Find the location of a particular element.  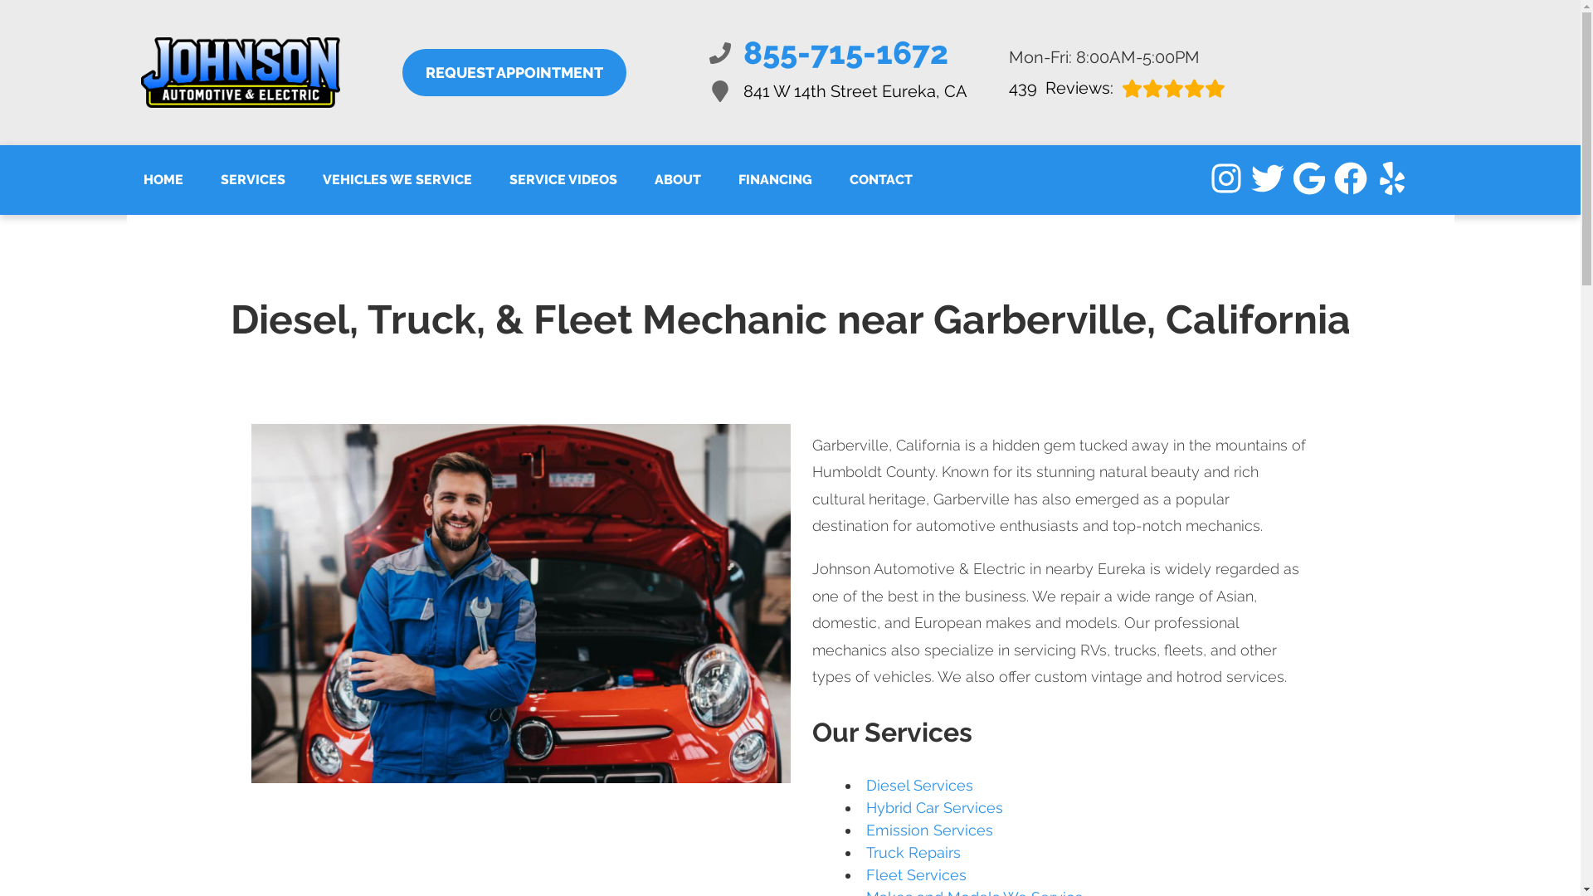

Home is located at coordinates (513, 72).